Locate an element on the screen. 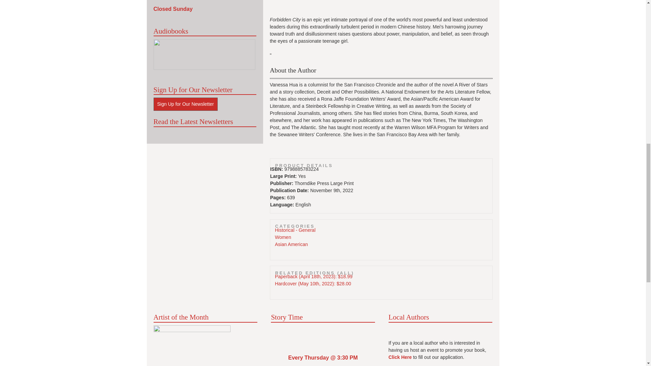  Women is located at coordinates (283, 237).